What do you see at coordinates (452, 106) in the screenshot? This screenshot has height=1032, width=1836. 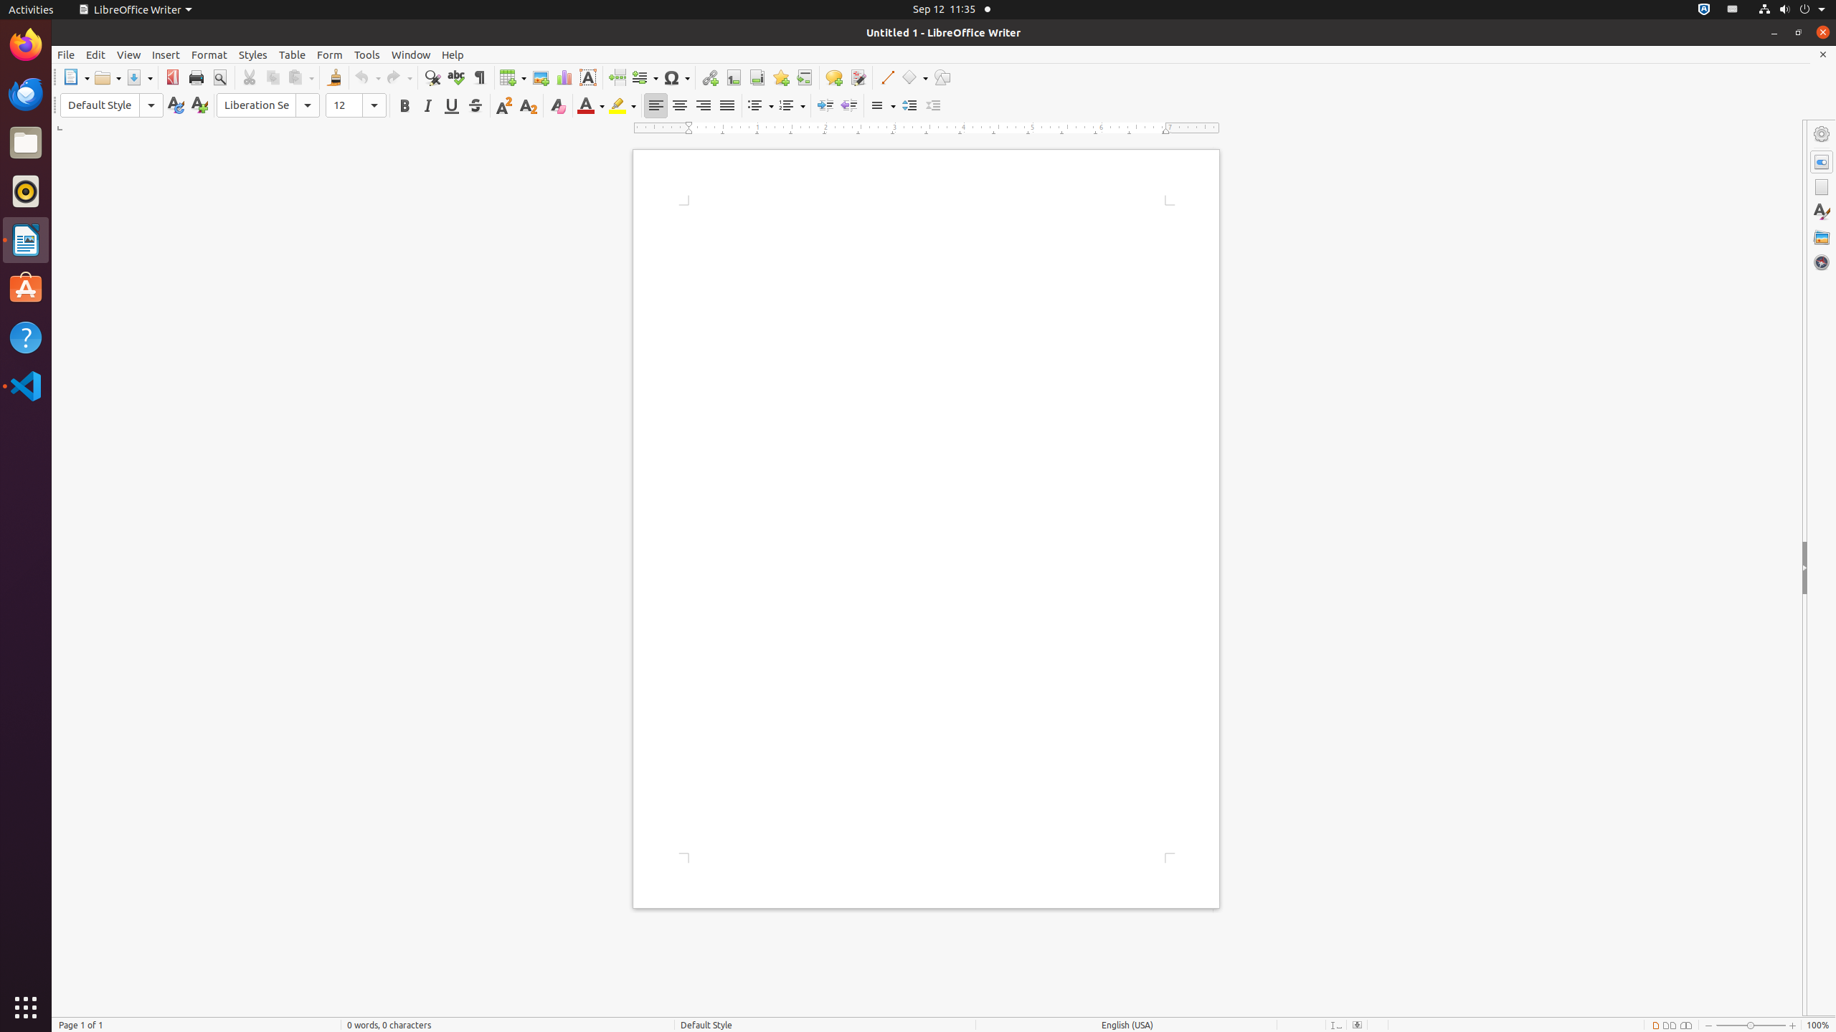 I see `Underline` at bounding box center [452, 106].